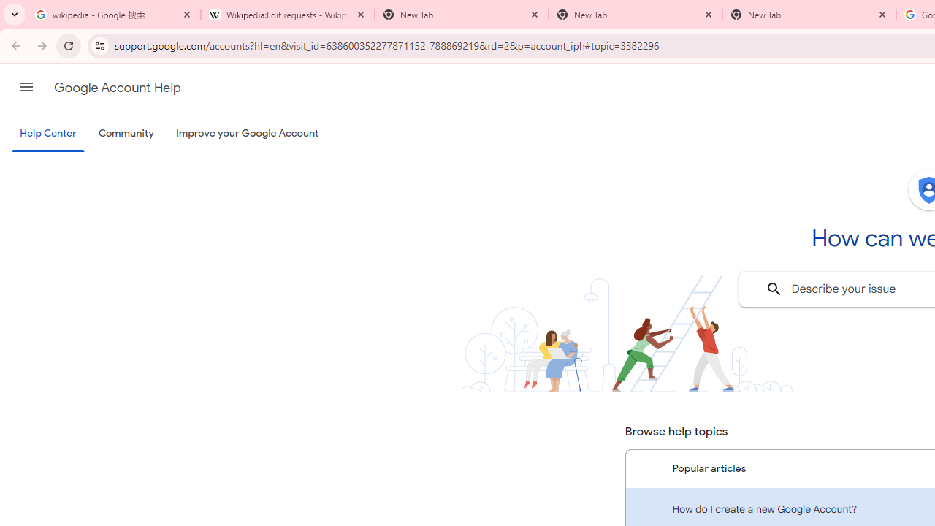 The image size is (935, 526). I want to click on Wikipedia:Edit requests - Wikipedia, so click(288, 15).